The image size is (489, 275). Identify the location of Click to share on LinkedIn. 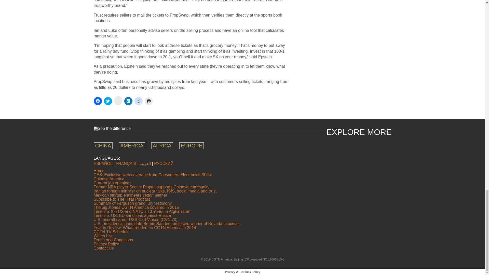
(128, 101).